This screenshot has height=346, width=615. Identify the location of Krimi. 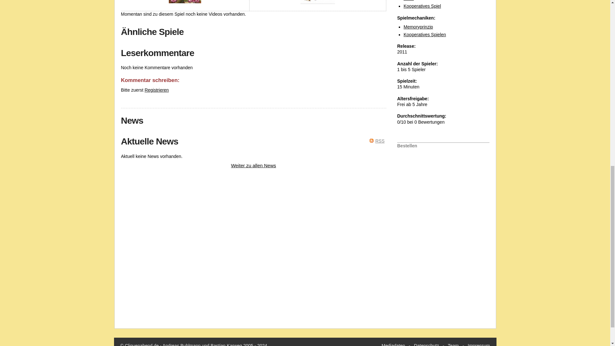
(409, 1).